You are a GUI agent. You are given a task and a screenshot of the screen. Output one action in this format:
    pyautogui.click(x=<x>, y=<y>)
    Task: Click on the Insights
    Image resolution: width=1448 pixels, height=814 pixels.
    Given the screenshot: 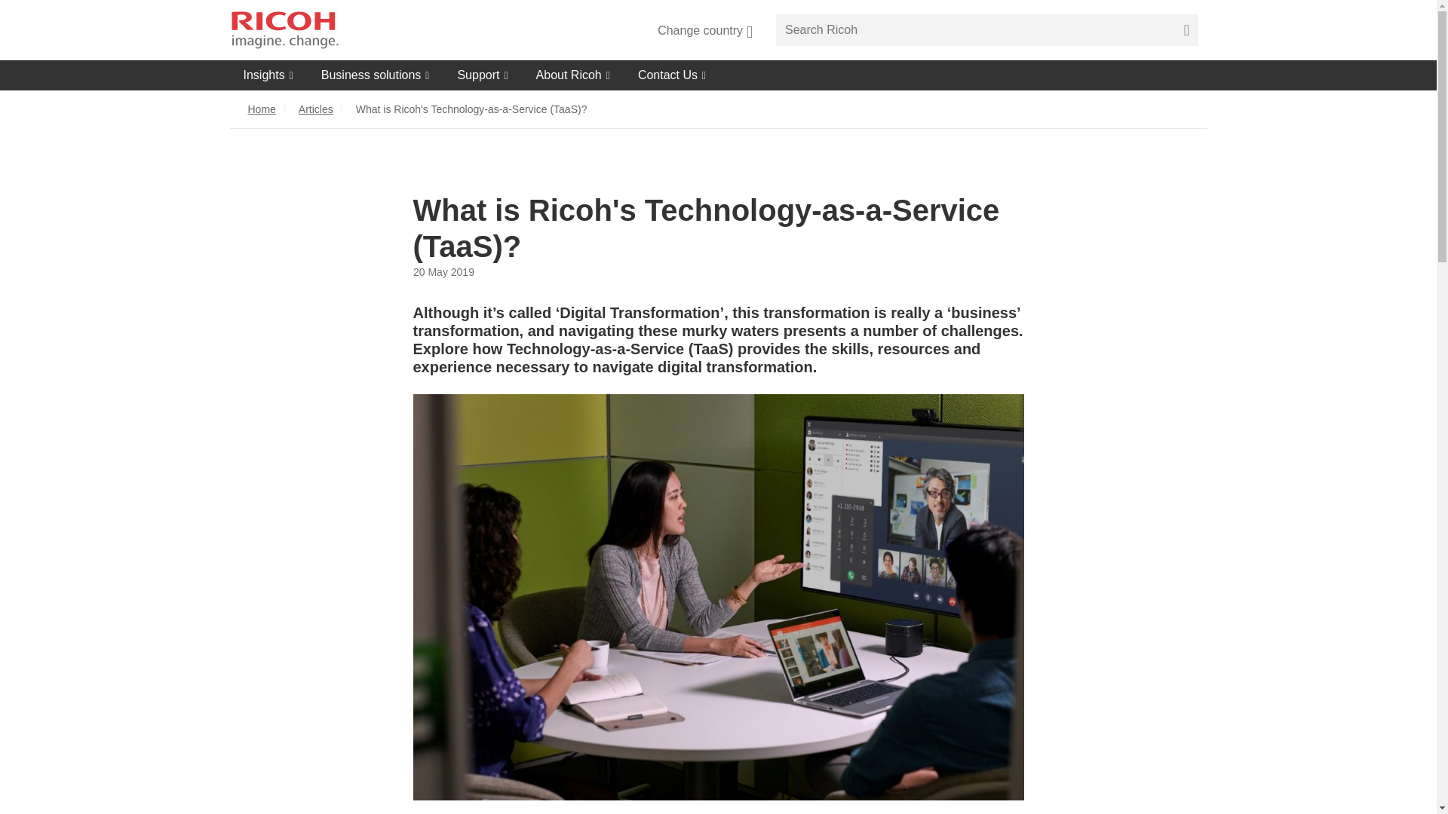 What is the action you would take?
    pyautogui.click(x=268, y=75)
    